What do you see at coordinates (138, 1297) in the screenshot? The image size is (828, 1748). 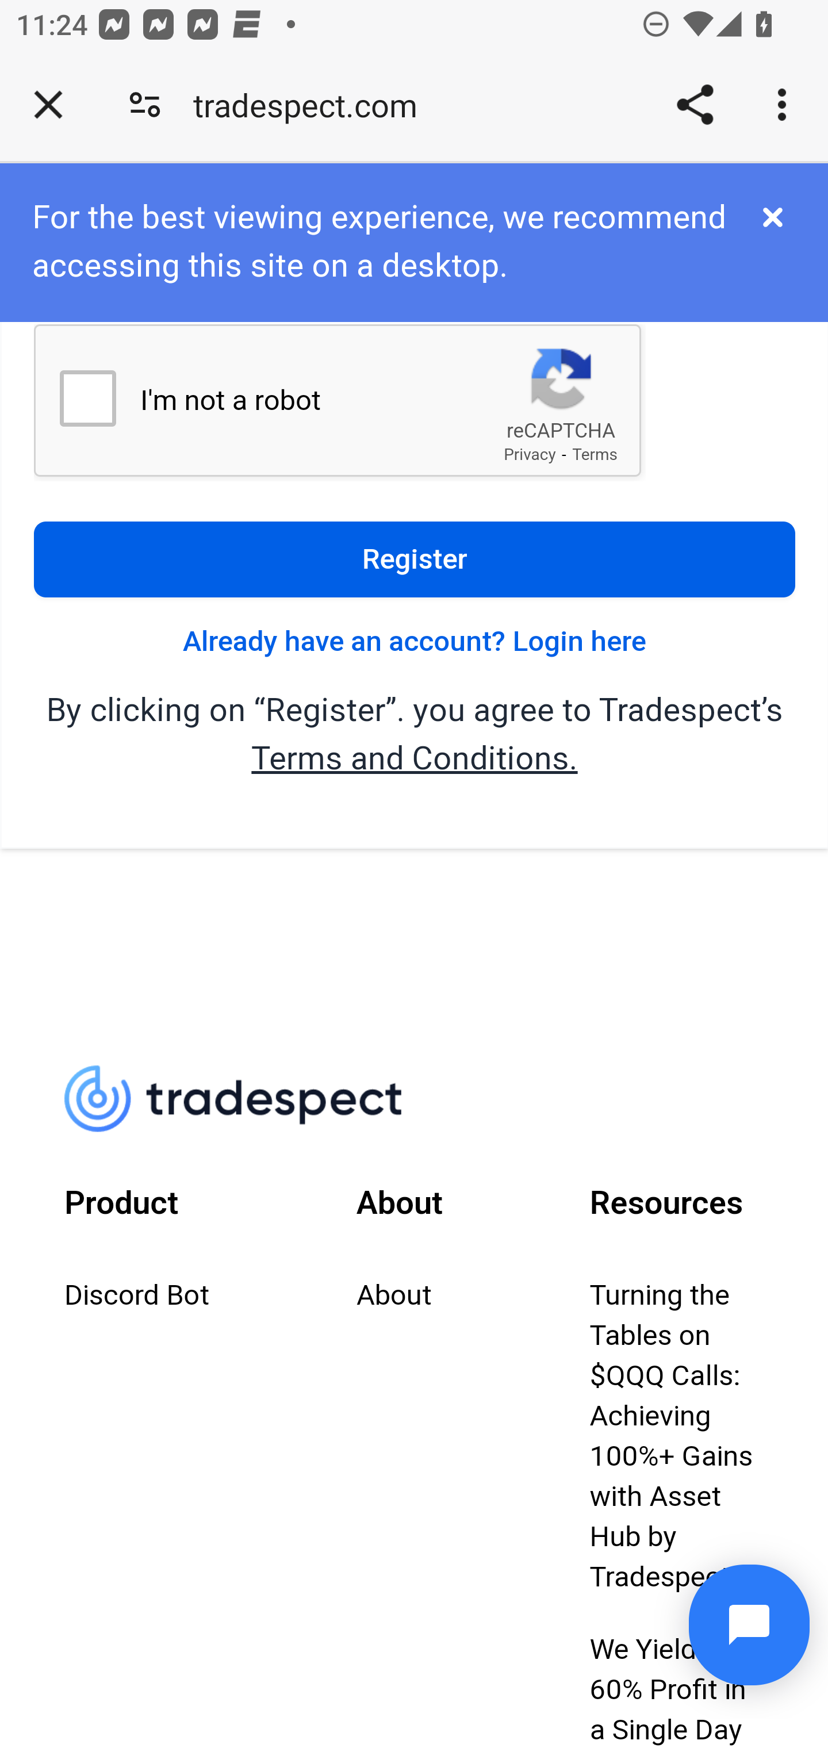 I see `Discord Bot` at bounding box center [138, 1297].